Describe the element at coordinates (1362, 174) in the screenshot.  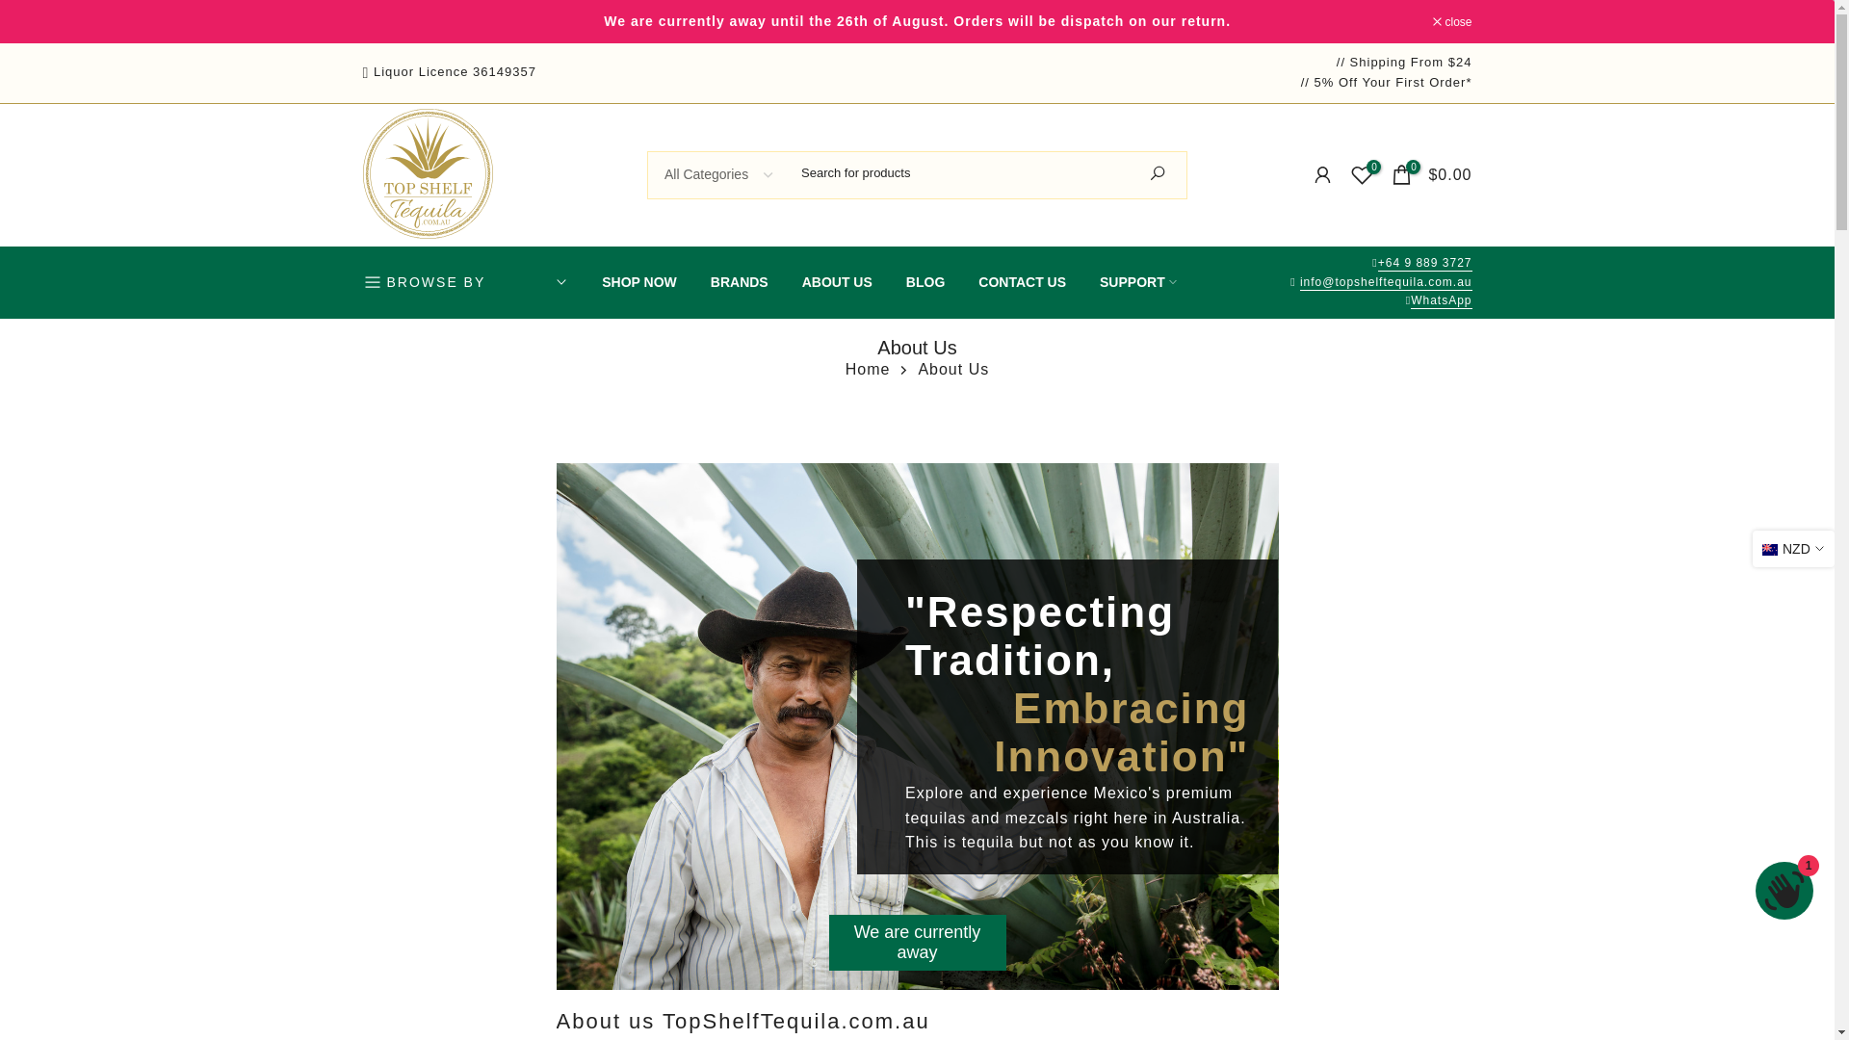
I see `0` at that location.